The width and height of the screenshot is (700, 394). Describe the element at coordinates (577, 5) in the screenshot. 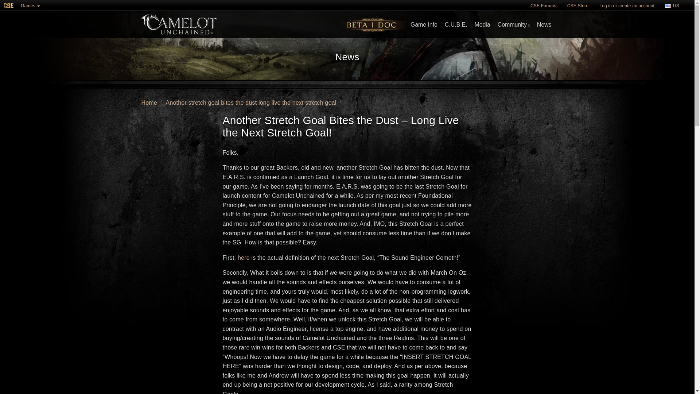

I see `CSE Store` at that location.